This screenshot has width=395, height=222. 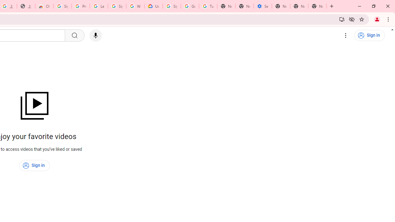 I want to click on New Tab, so click(x=317, y=6).